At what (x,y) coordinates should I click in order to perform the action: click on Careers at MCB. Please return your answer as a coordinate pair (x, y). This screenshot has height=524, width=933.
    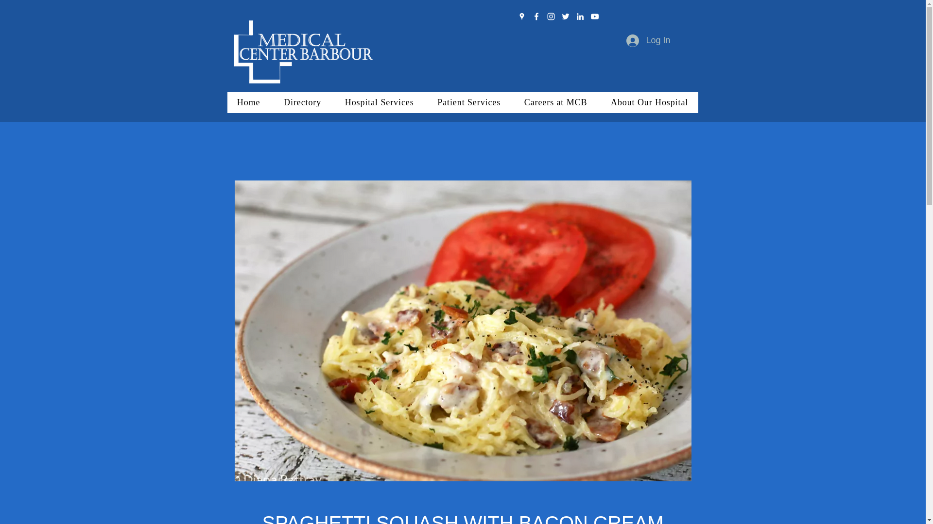
    Looking at the image, I should click on (555, 103).